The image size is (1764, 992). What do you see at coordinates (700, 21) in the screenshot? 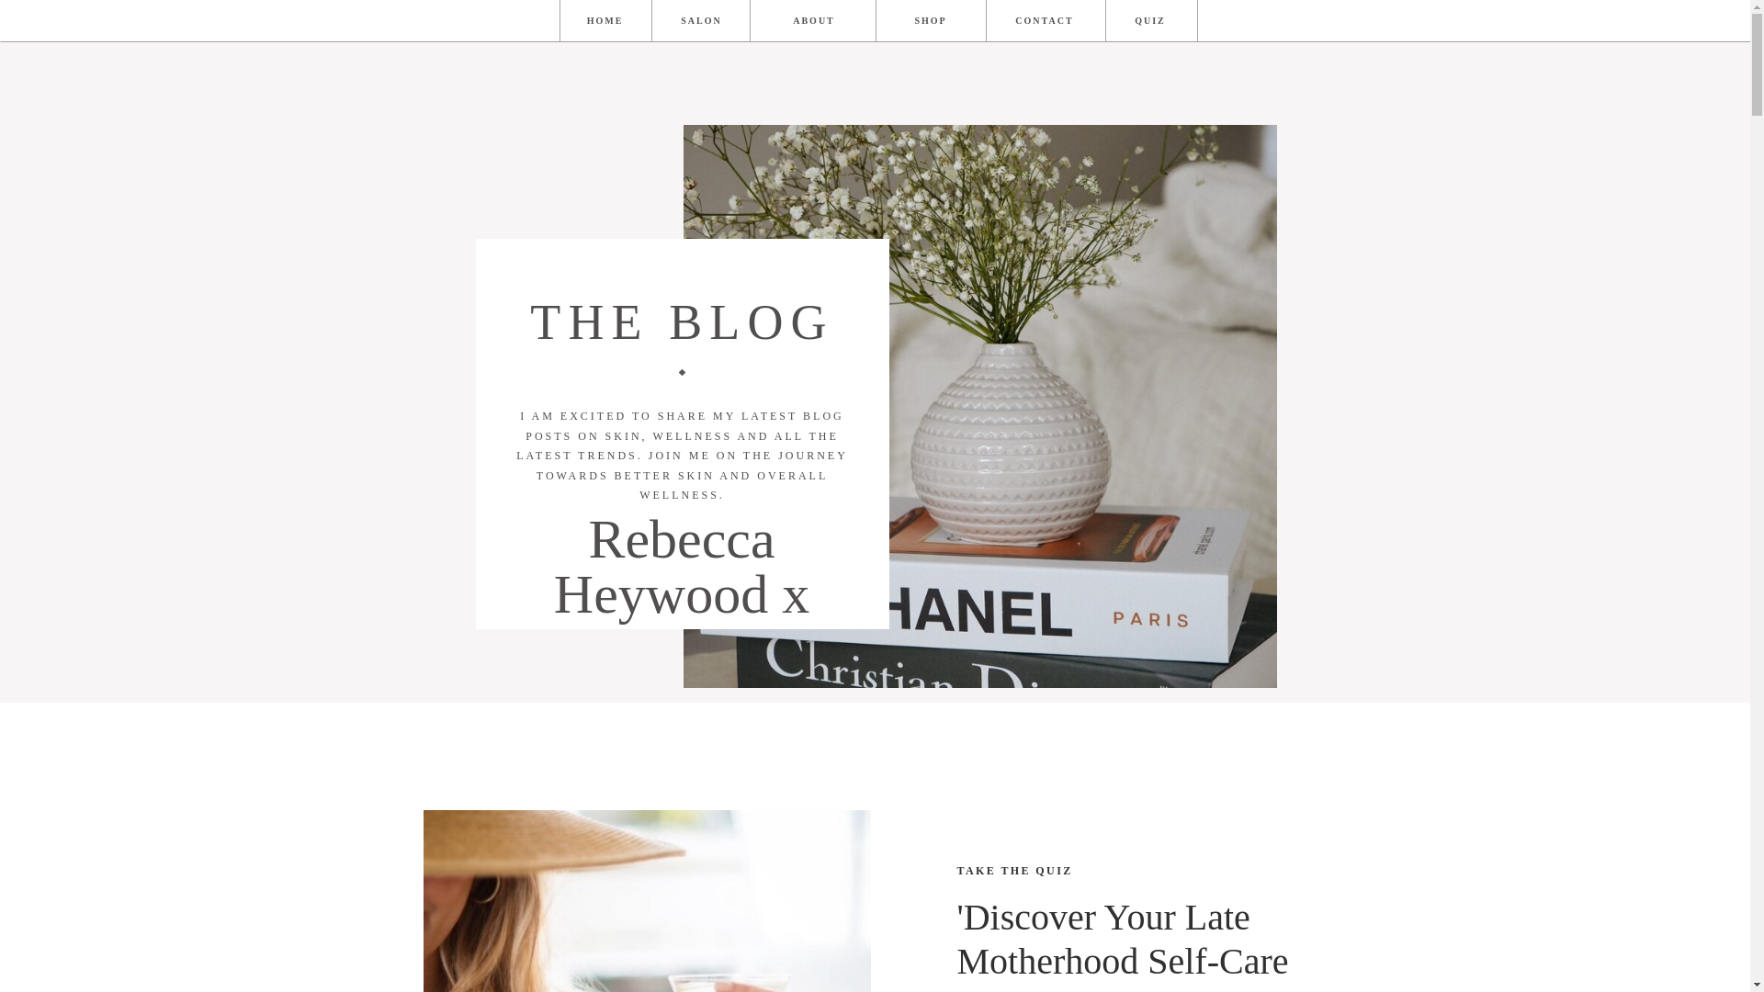
I see `SALON` at bounding box center [700, 21].